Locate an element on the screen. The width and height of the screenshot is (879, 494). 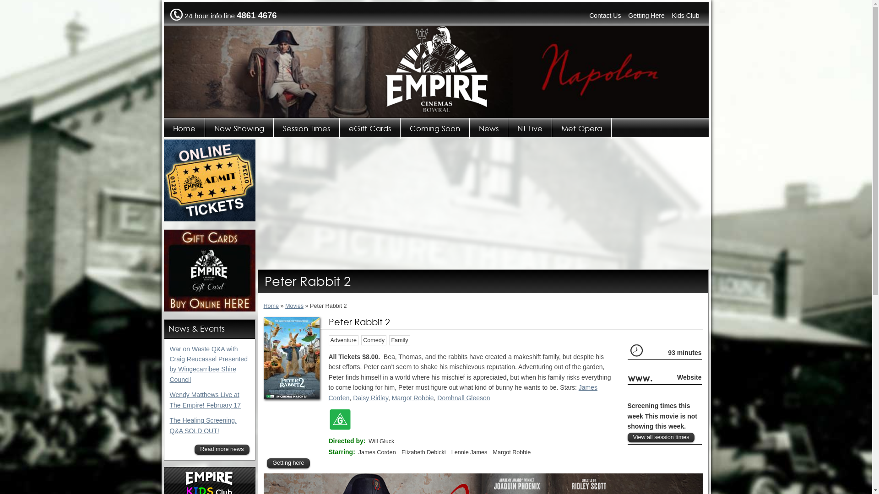
Met Opera is located at coordinates (582, 129).